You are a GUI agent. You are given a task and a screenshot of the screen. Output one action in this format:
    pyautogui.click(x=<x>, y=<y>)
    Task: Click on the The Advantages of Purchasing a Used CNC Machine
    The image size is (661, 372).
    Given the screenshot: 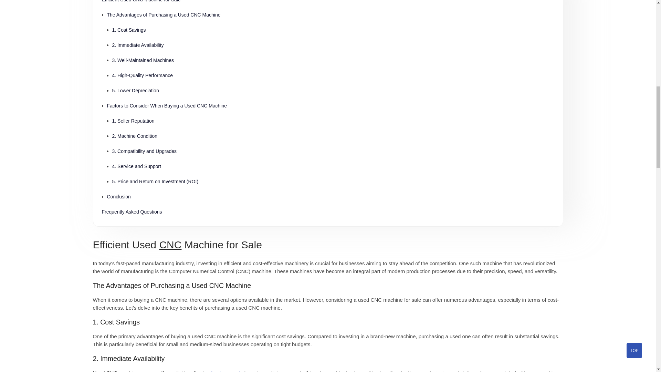 What is the action you would take?
    pyautogui.click(x=330, y=14)
    